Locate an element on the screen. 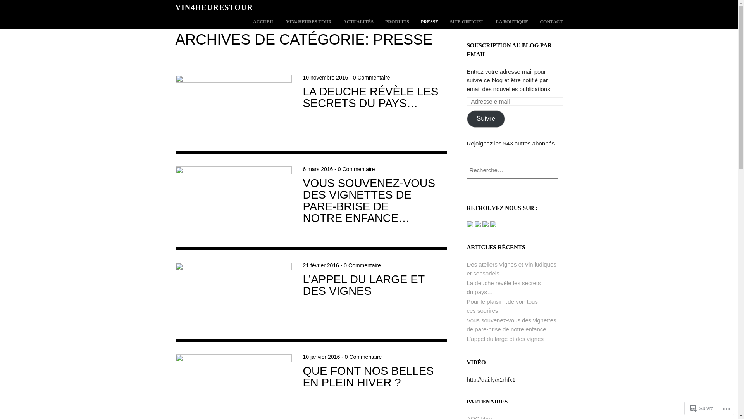 The height and width of the screenshot is (419, 744). QUE FONT NOS BELLES EN PLEIN HIVER ? is located at coordinates (369, 377).